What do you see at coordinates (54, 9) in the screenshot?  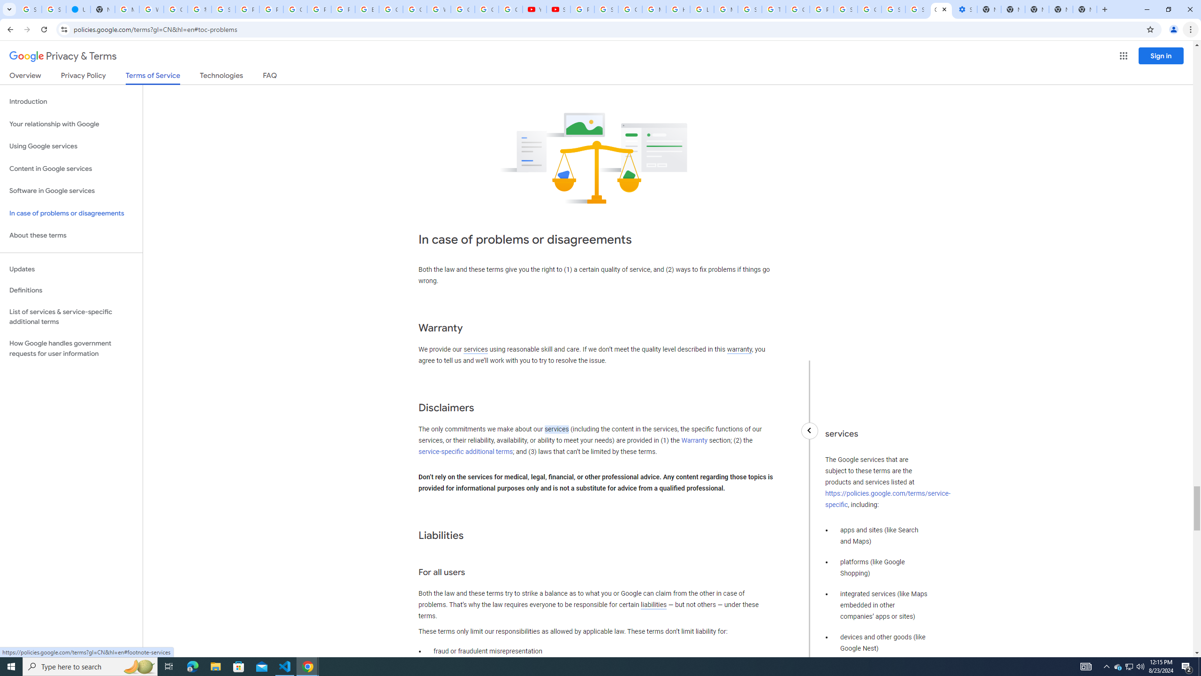 I see `Sign in - Google Accounts` at bounding box center [54, 9].